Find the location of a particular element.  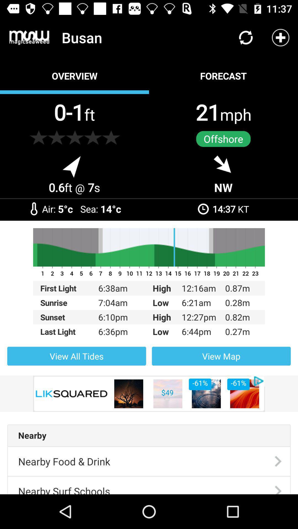

launch the app to the left of the busan item is located at coordinates (29, 37).